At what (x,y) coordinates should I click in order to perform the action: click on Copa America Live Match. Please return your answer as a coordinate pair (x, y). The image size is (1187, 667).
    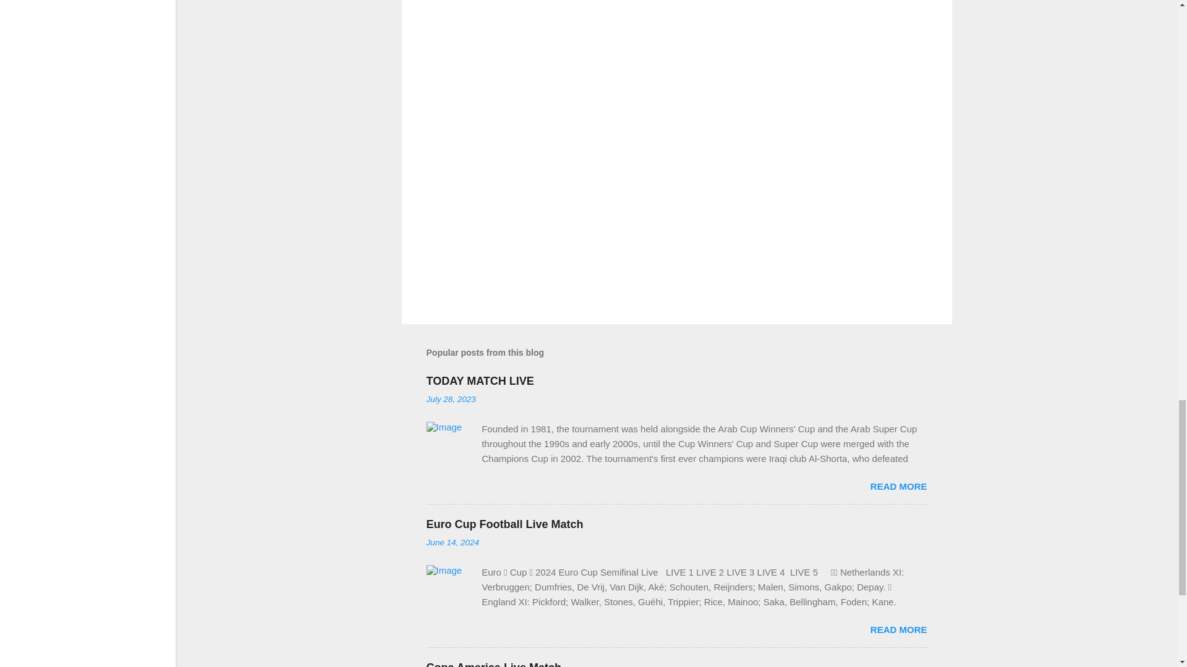
    Looking at the image, I should click on (493, 665).